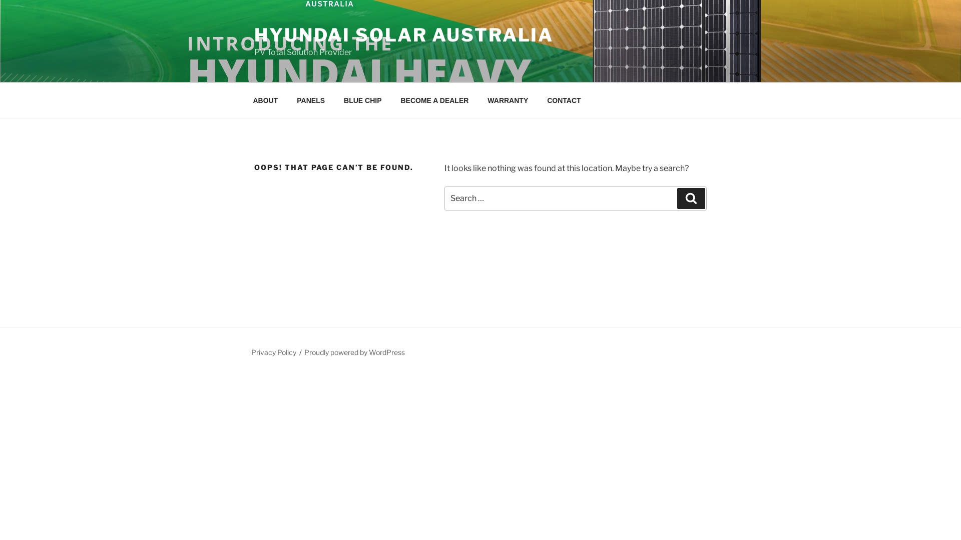 The height and width of the screenshot is (540, 961). Describe the element at coordinates (508, 100) in the screenshot. I see `WARRANTY` at that location.